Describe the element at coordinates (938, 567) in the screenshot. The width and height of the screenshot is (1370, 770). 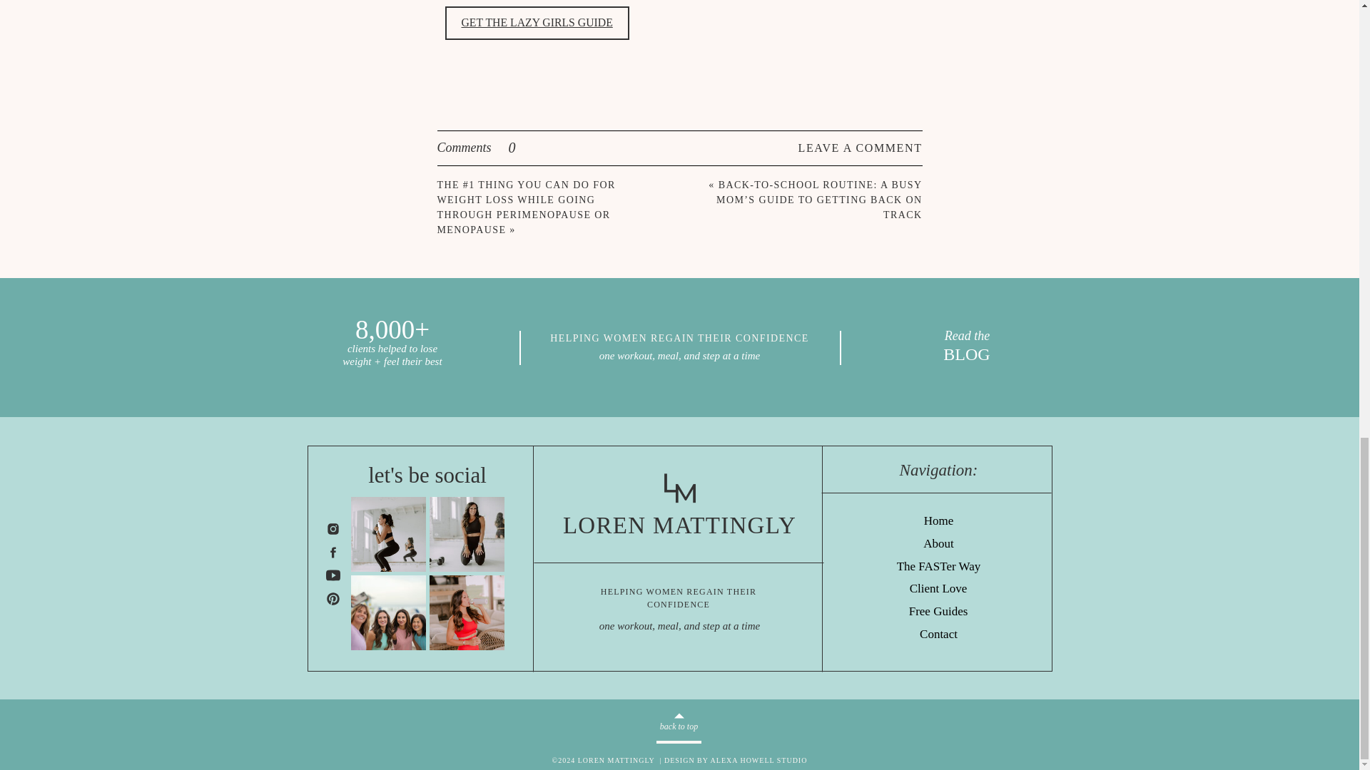
I see `The FASTer Way` at that location.